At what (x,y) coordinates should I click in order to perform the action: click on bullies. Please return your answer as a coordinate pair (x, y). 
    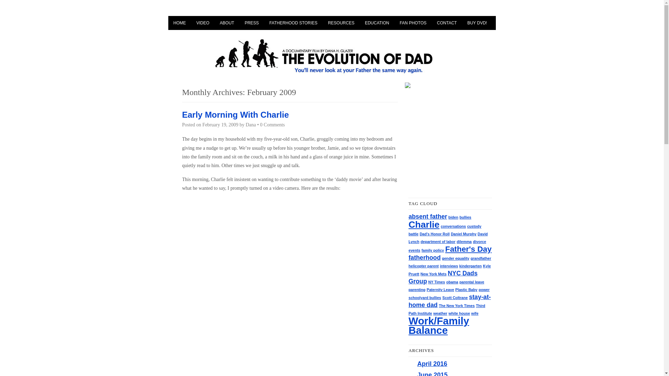
    Looking at the image, I should click on (466, 217).